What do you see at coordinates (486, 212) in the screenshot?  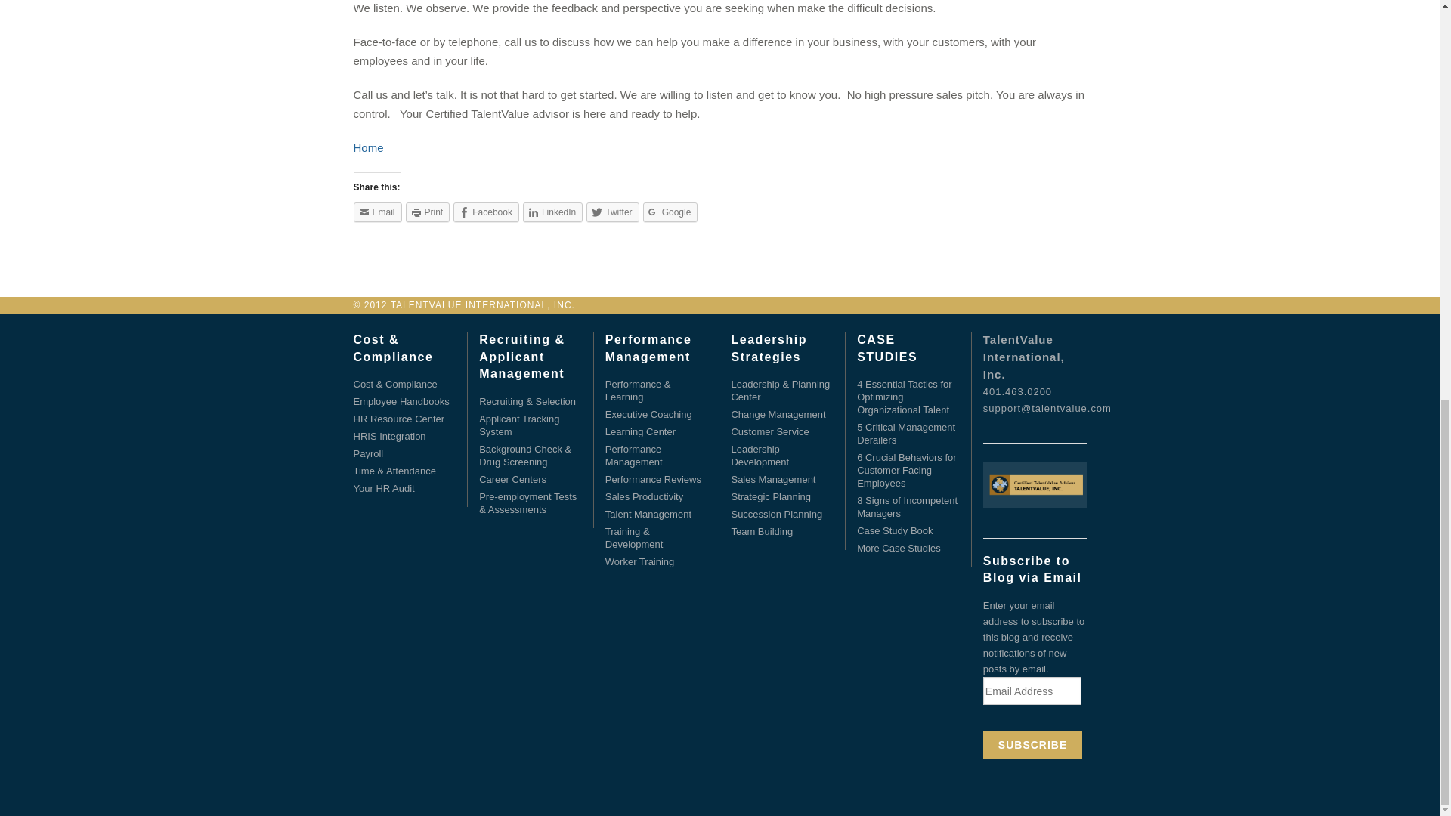 I see `Click to share on Facebook` at bounding box center [486, 212].